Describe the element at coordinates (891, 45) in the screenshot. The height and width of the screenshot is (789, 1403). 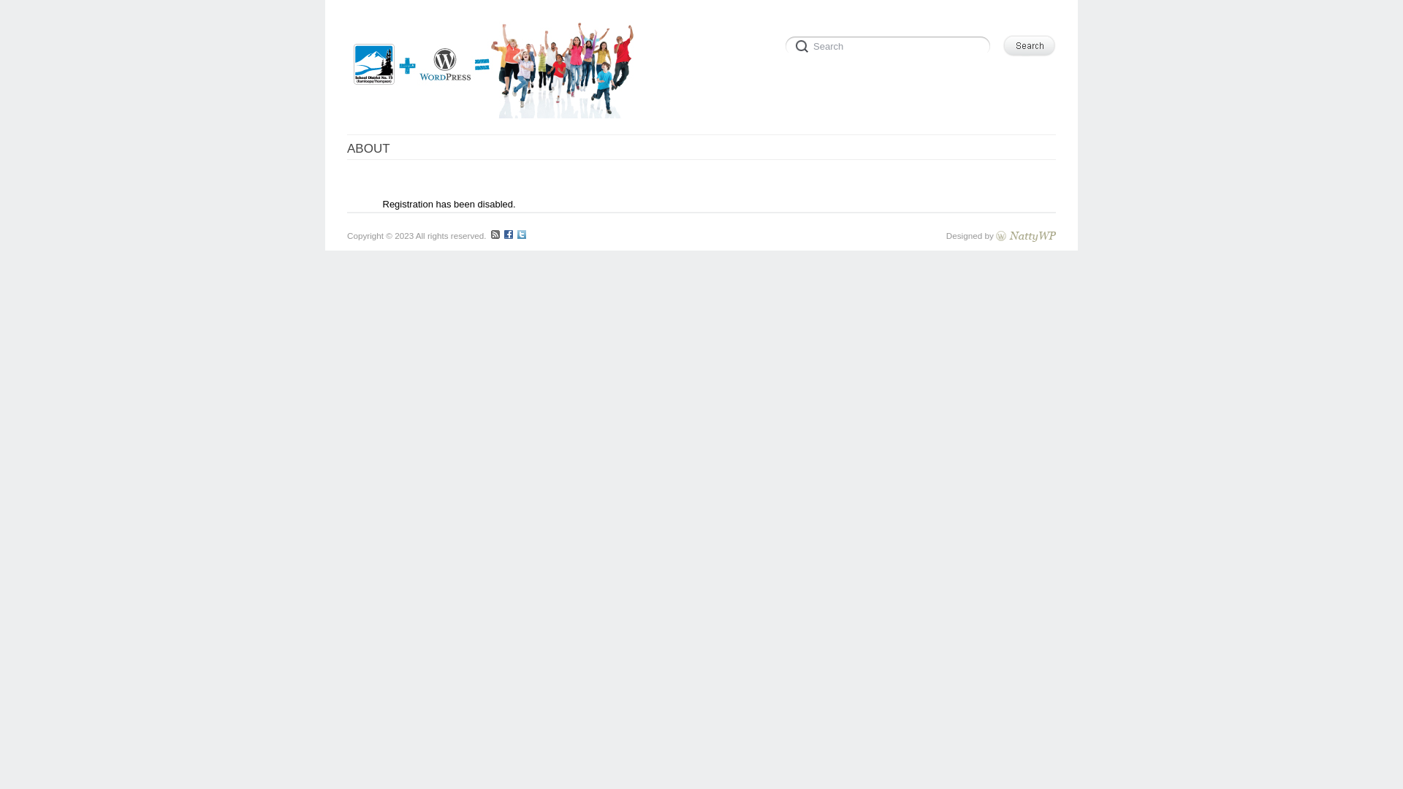
I see `Search` at that location.